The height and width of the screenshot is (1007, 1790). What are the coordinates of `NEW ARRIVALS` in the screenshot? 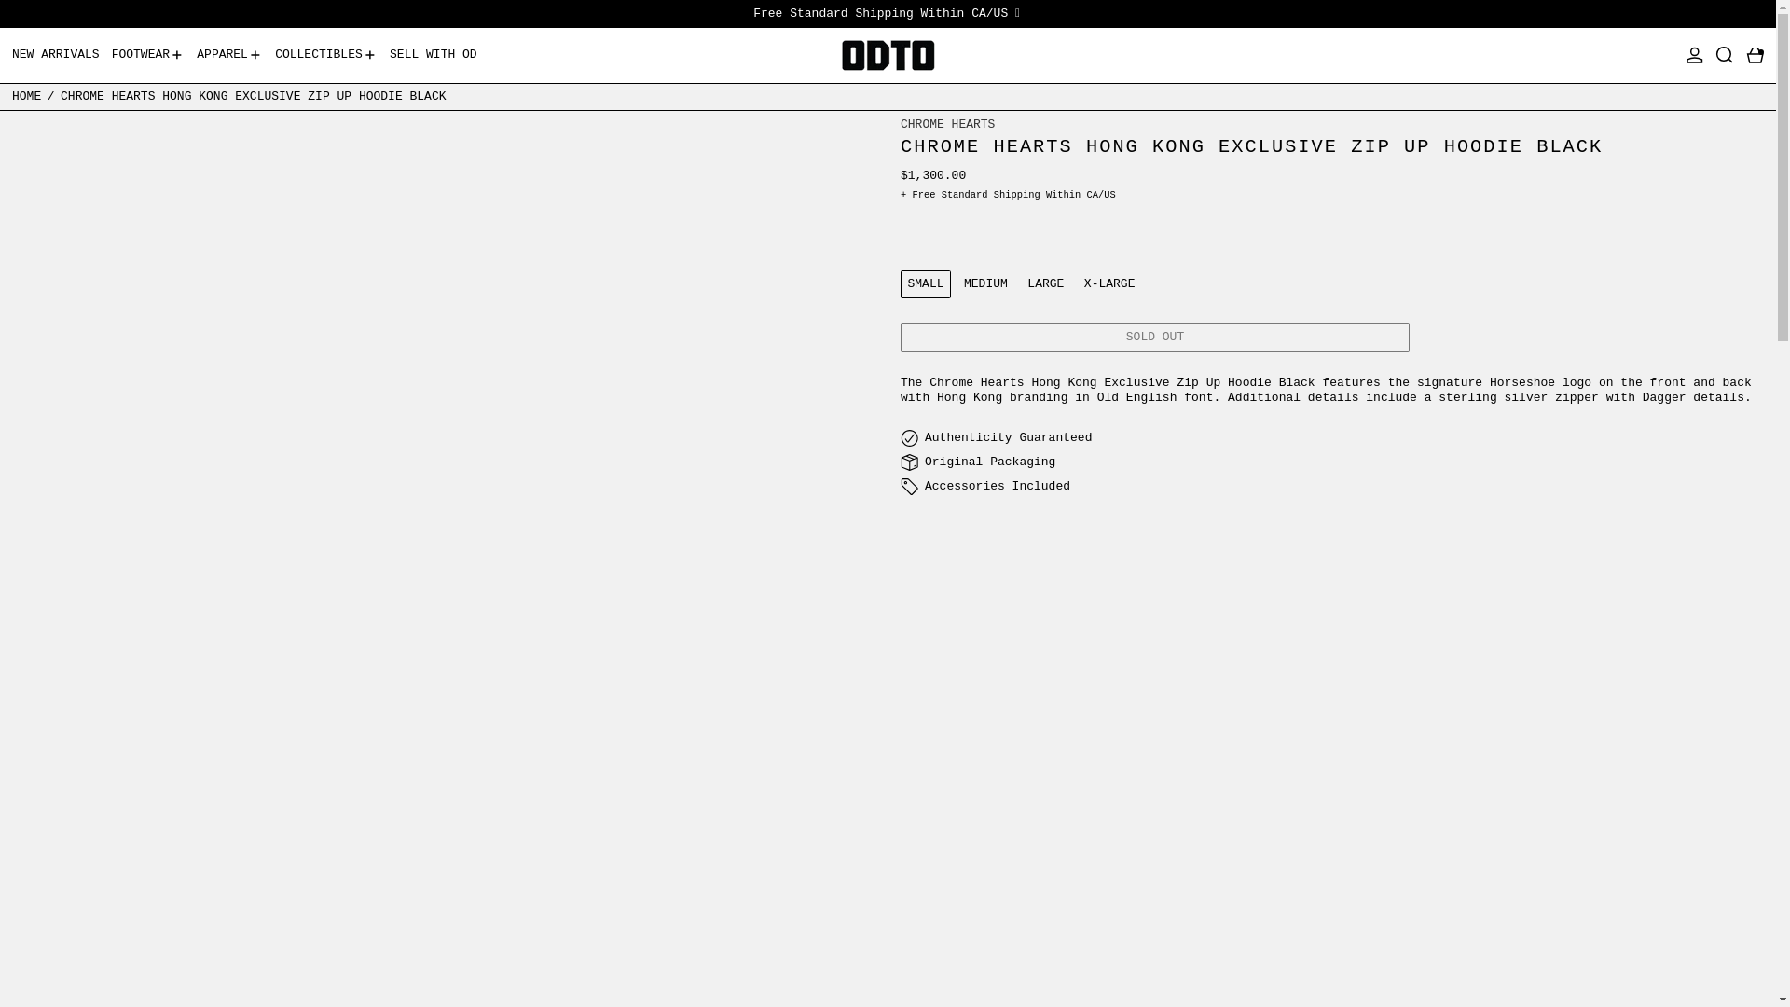 It's located at (56, 55).